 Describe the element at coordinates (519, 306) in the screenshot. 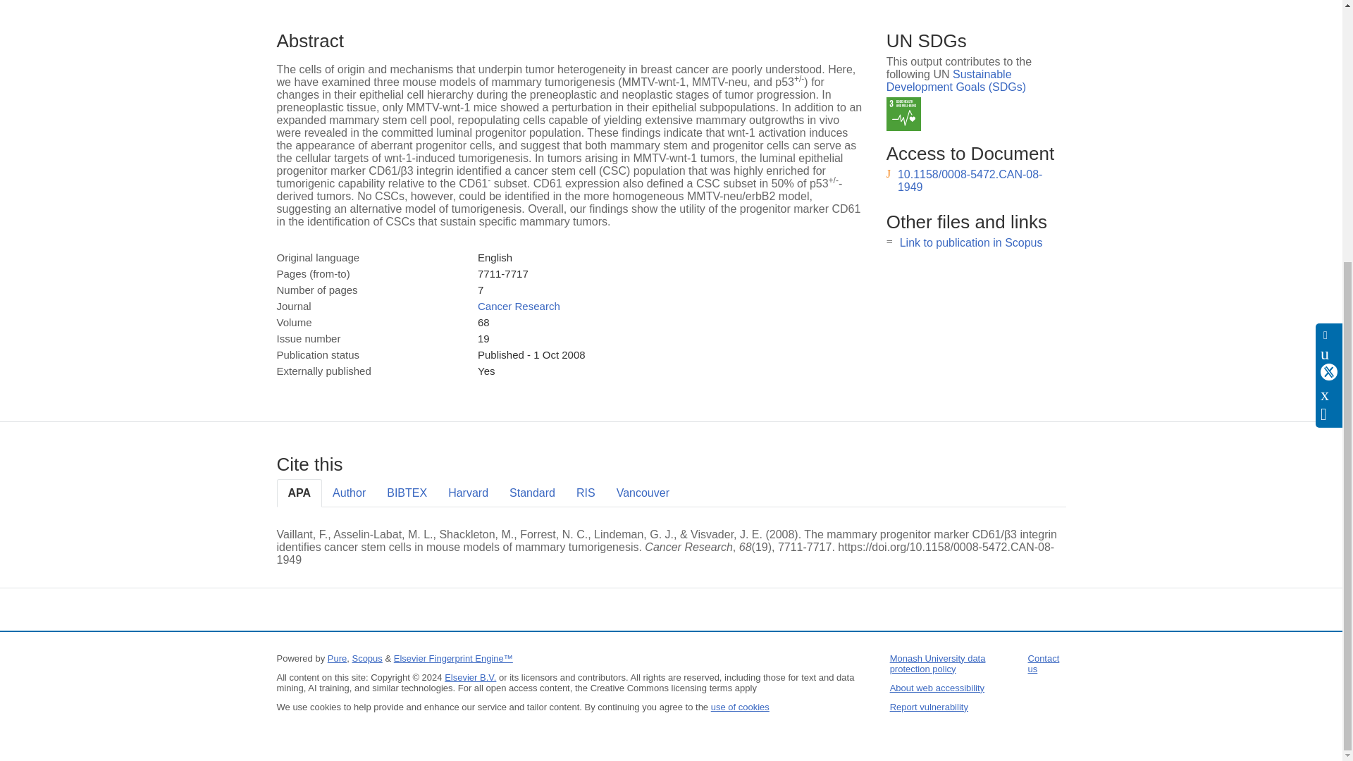

I see `Cancer Research` at that location.